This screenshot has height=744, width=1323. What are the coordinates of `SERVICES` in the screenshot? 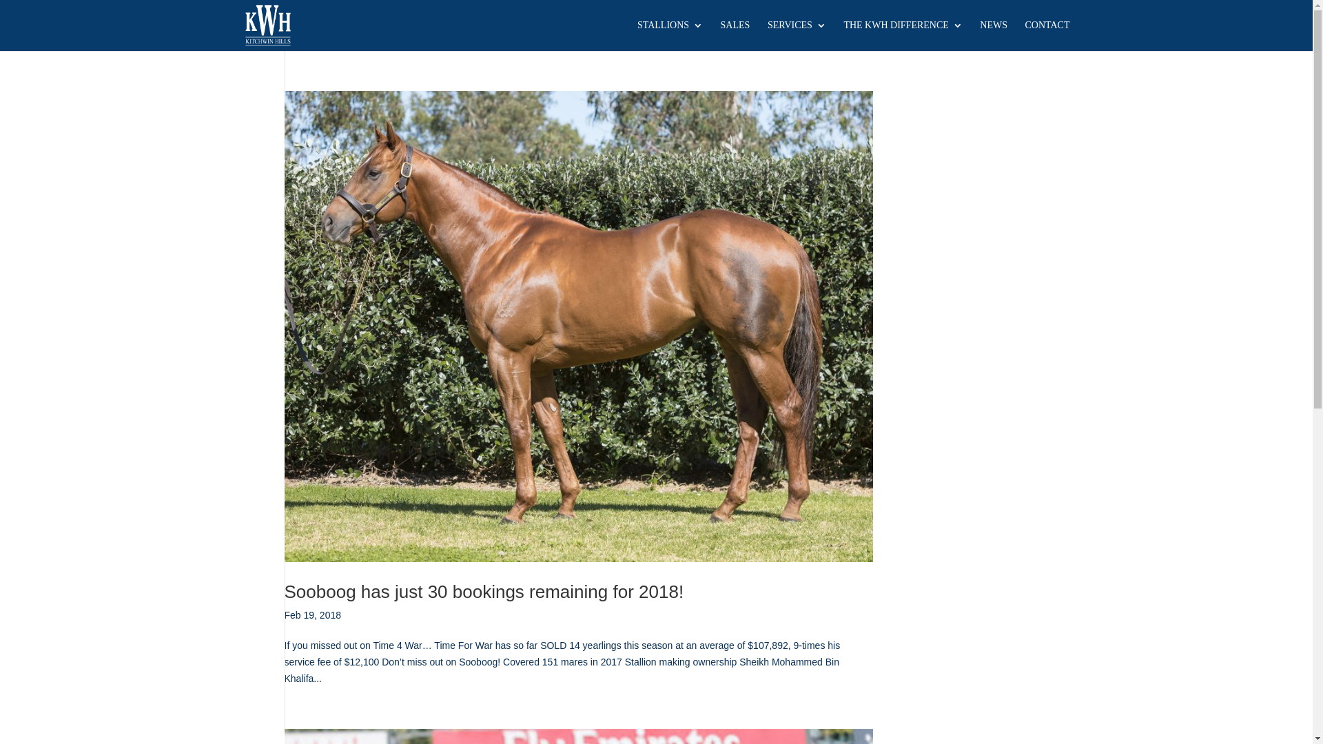 It's located at (797, 36).